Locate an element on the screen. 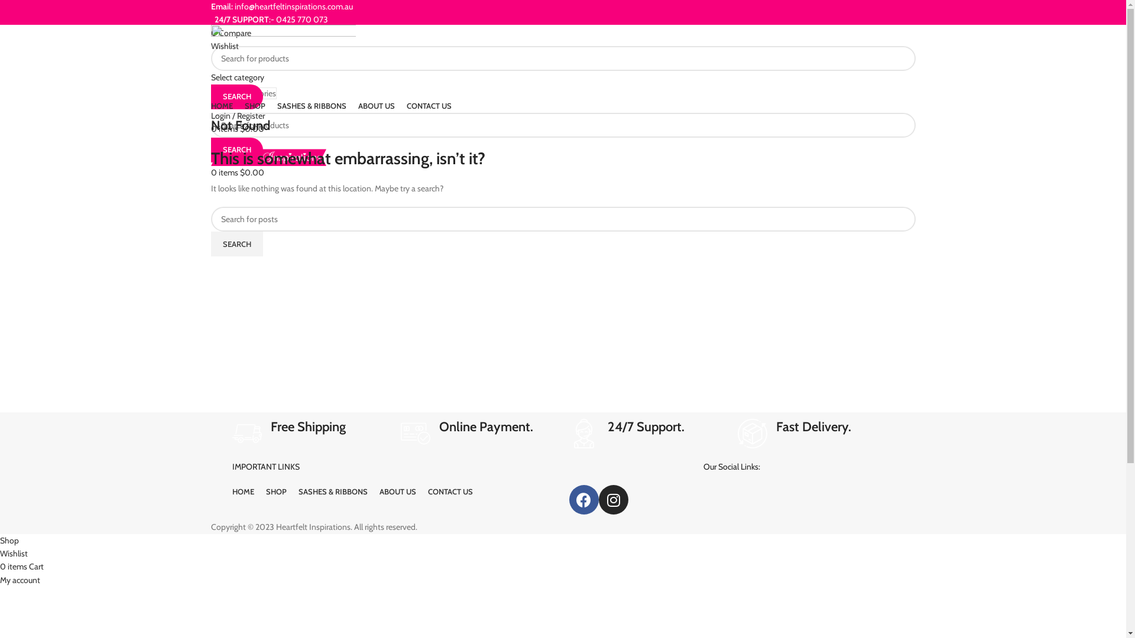 The image size is (1135, 638). info@heartfeltinspirations.com.au is located at coordinates (293, 6).